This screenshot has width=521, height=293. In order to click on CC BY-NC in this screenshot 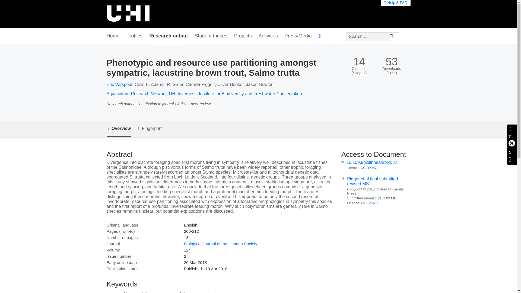, I will do `click(370, 203)`.